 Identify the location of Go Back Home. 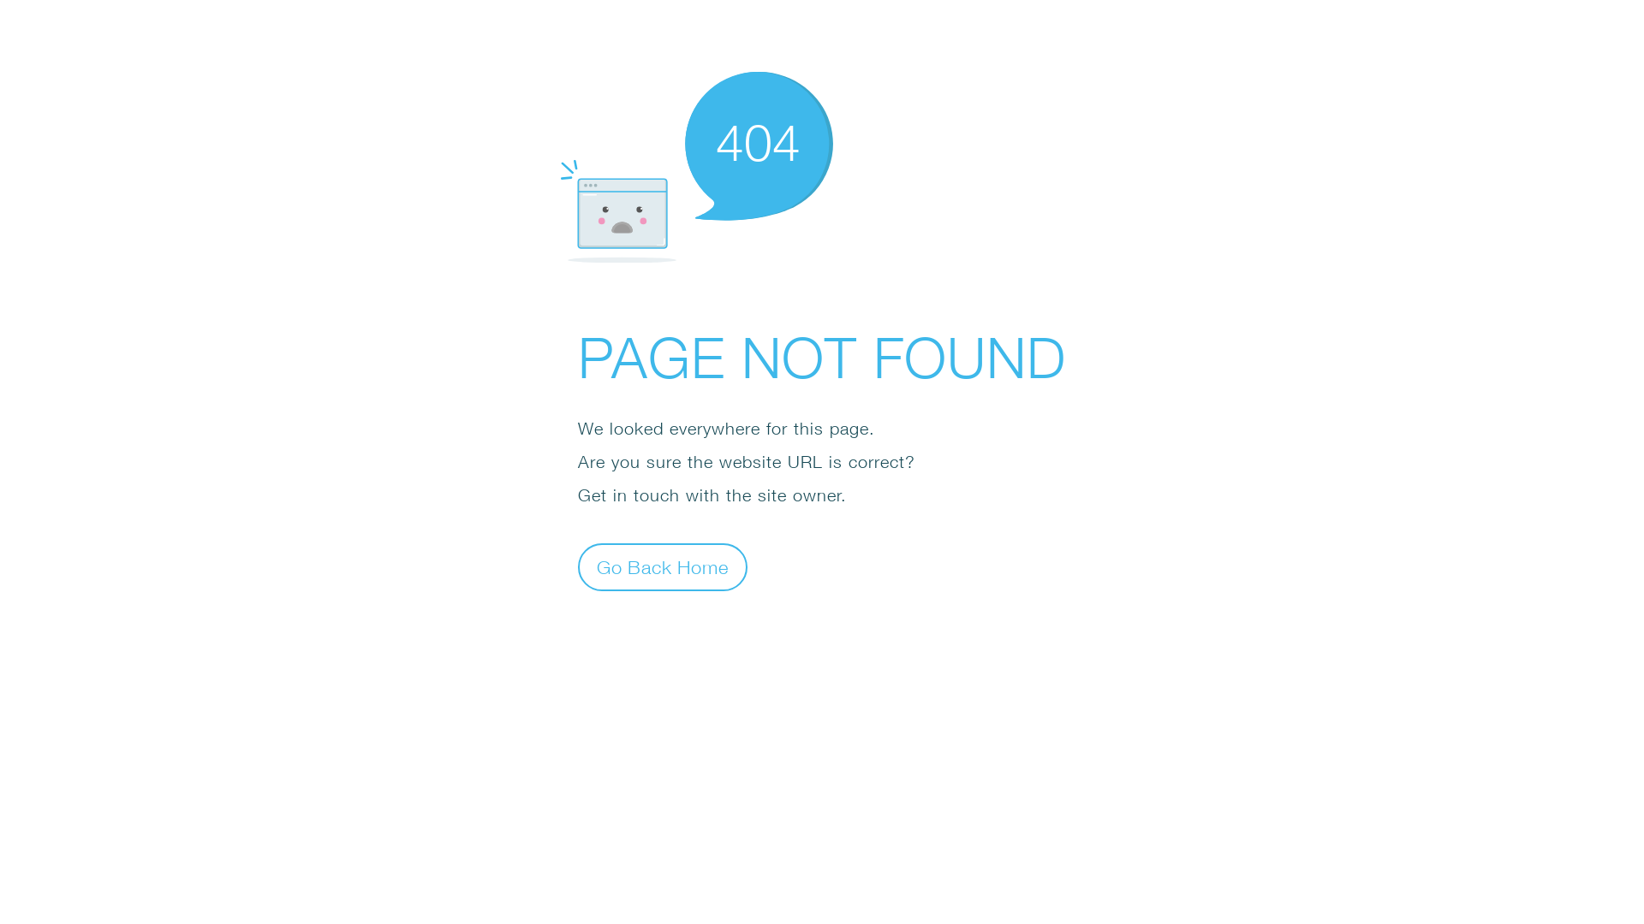
(663, 566).